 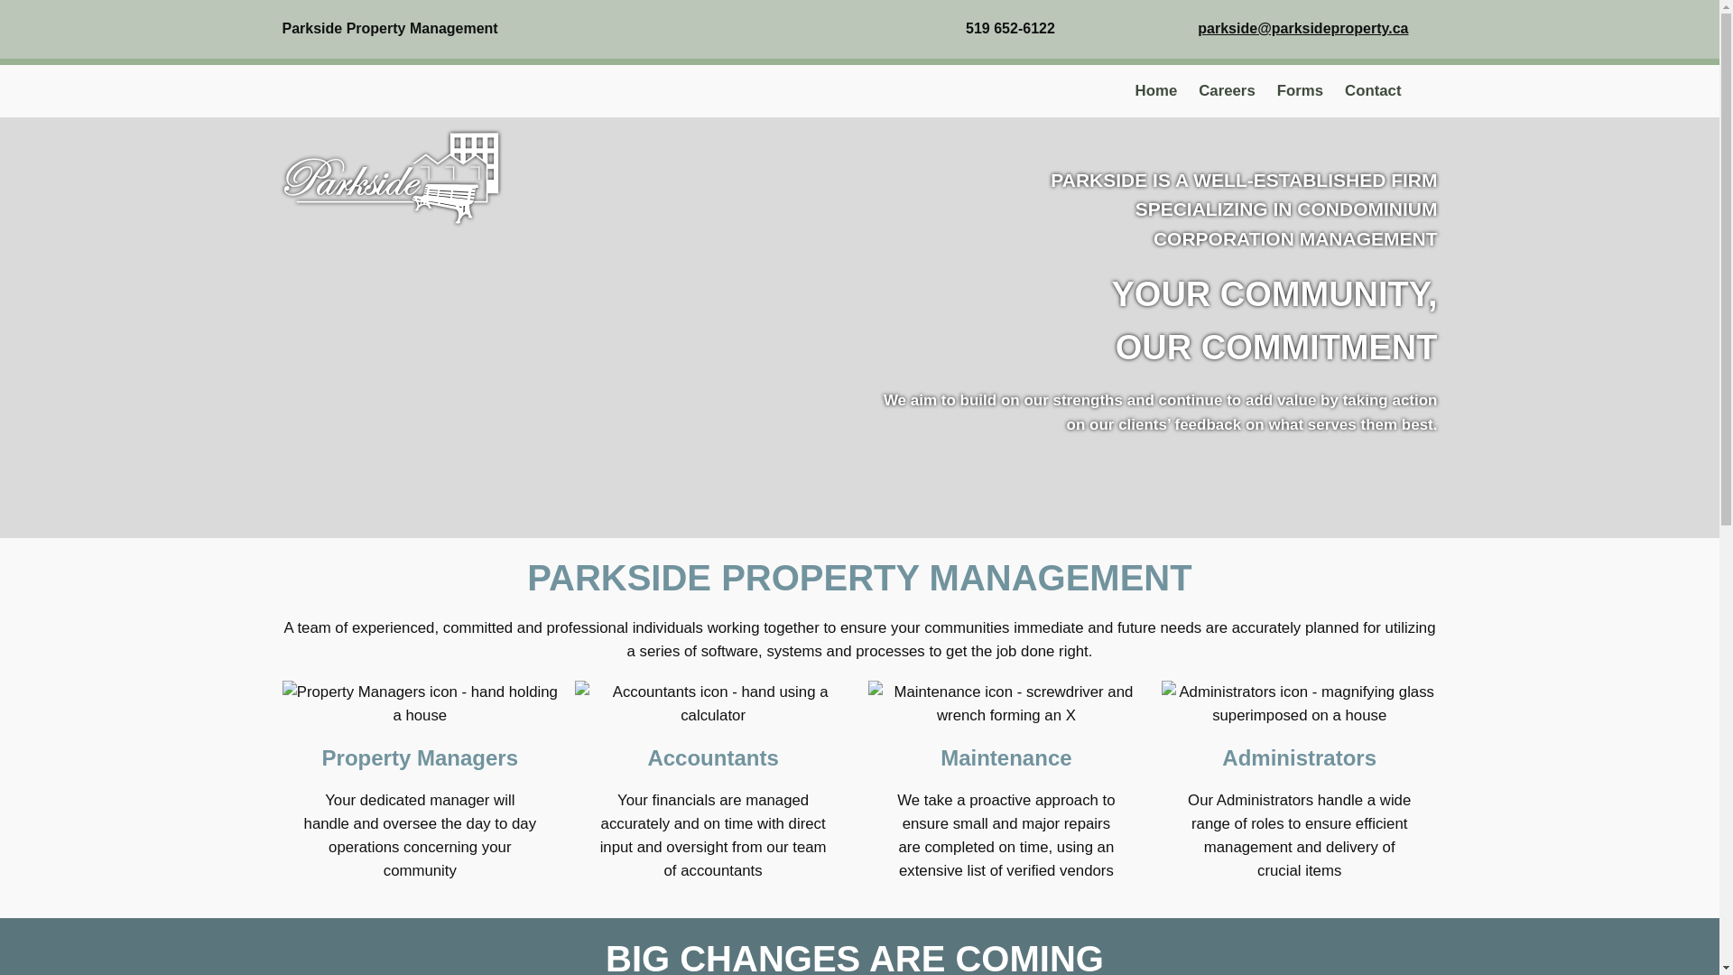 I want to click on Forms, so click(x=1300, y=90).